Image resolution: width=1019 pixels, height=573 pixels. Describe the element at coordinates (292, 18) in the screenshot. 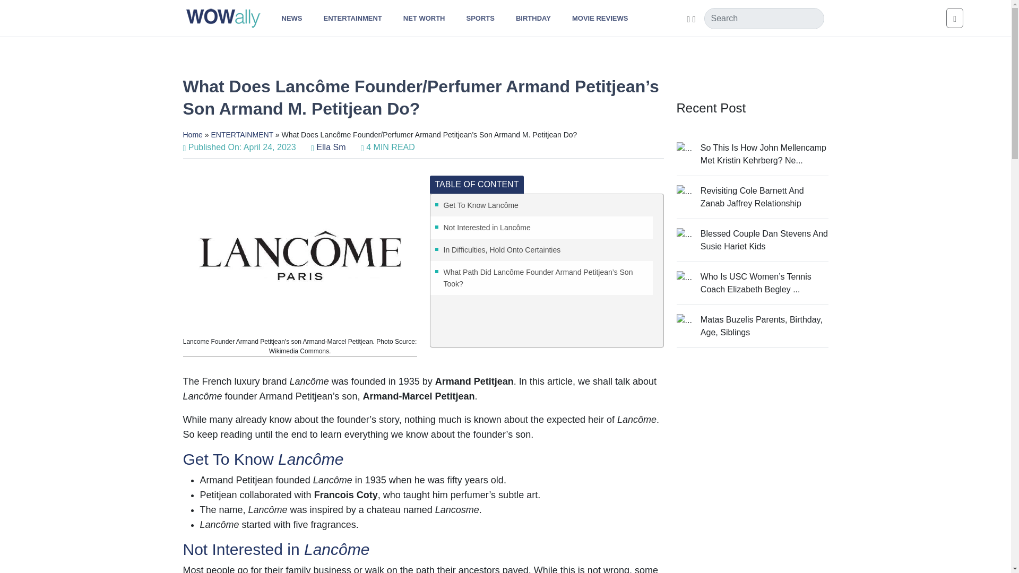

I see `NEWS` at that location.